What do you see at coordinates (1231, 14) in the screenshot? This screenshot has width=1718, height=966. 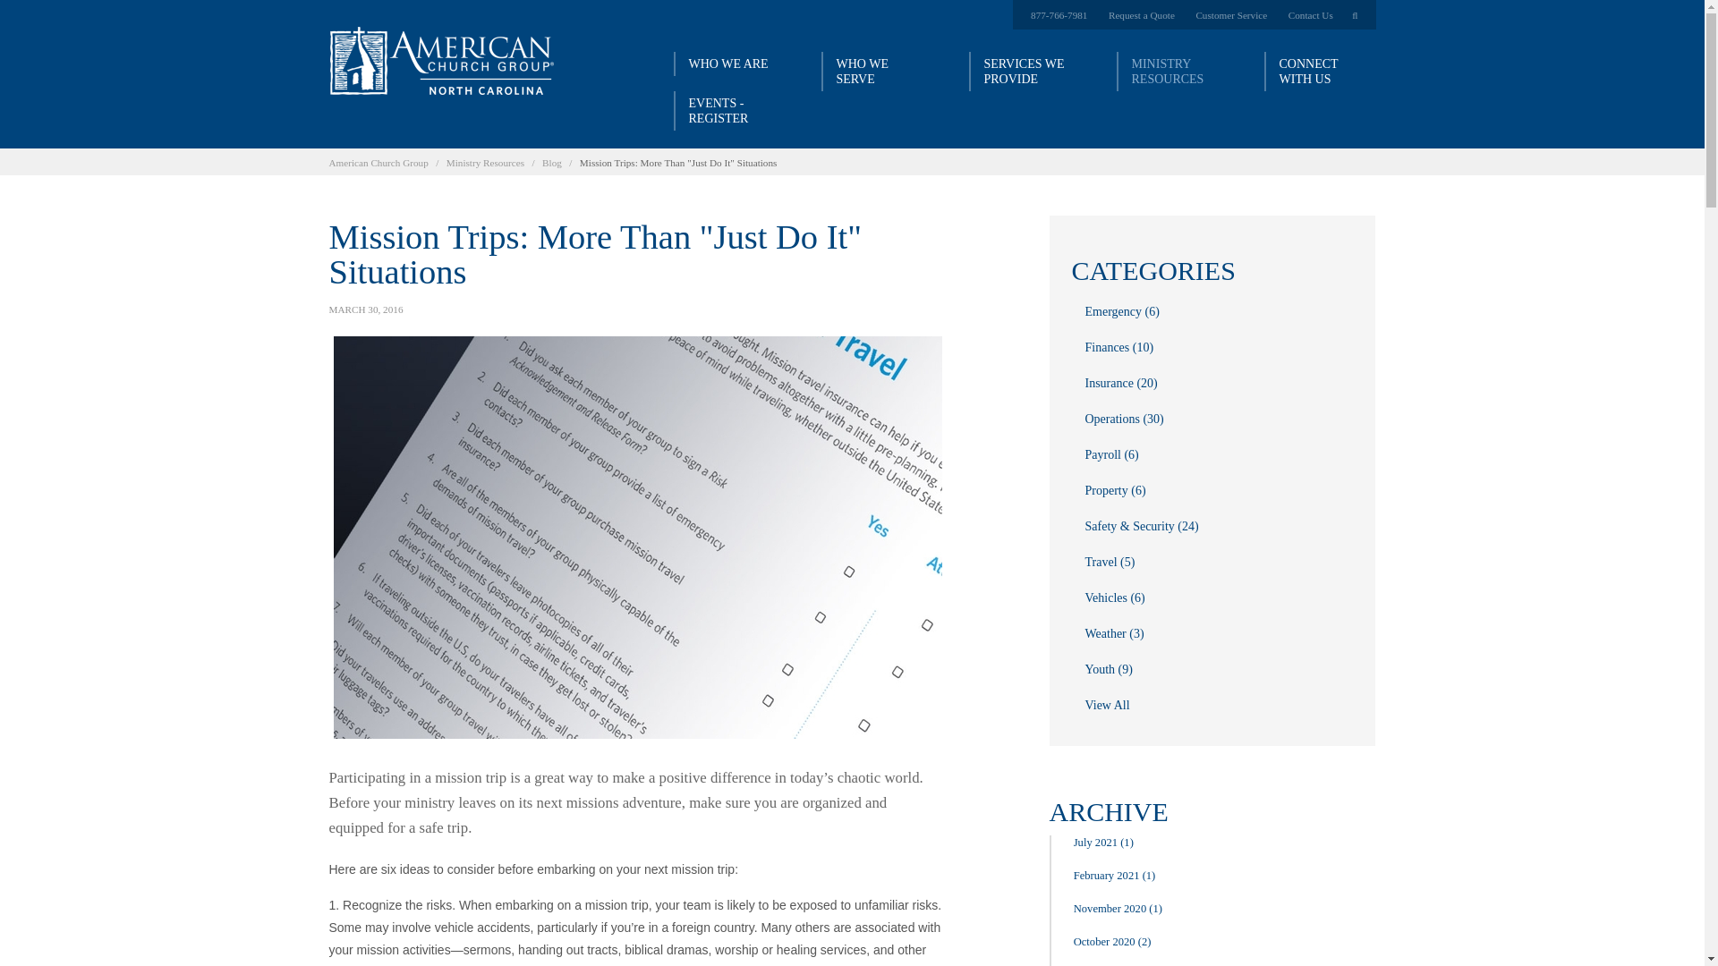 I see `Customer Service` at bounding box center [1231, 14].